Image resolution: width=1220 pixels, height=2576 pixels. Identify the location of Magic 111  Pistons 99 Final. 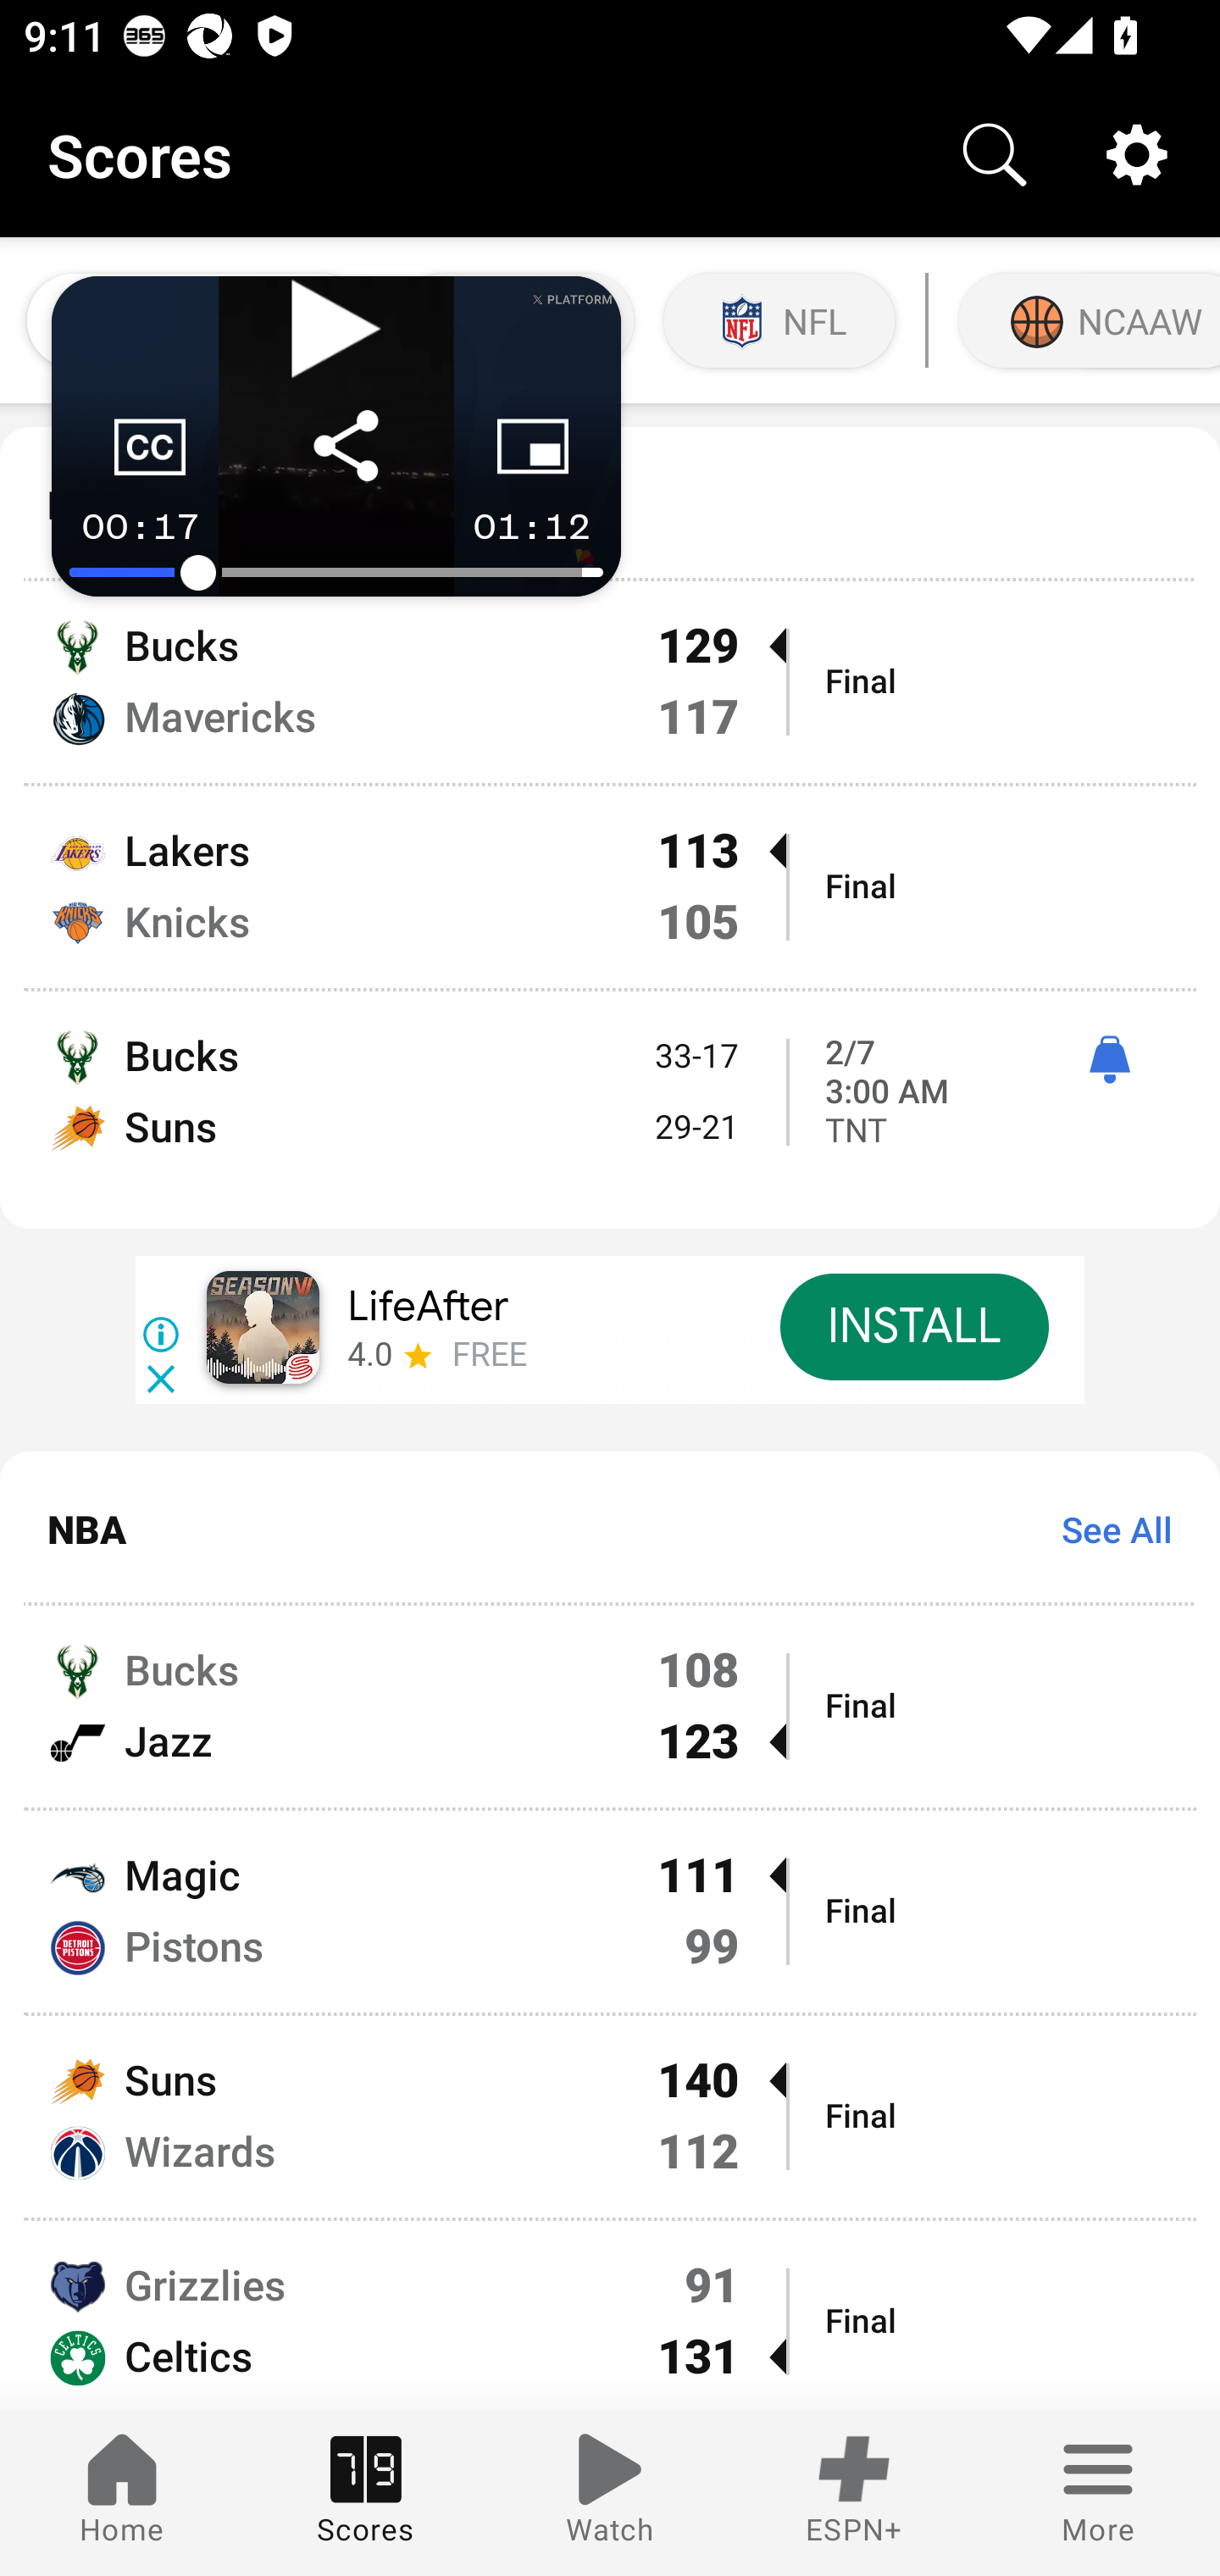
(610, 1912).